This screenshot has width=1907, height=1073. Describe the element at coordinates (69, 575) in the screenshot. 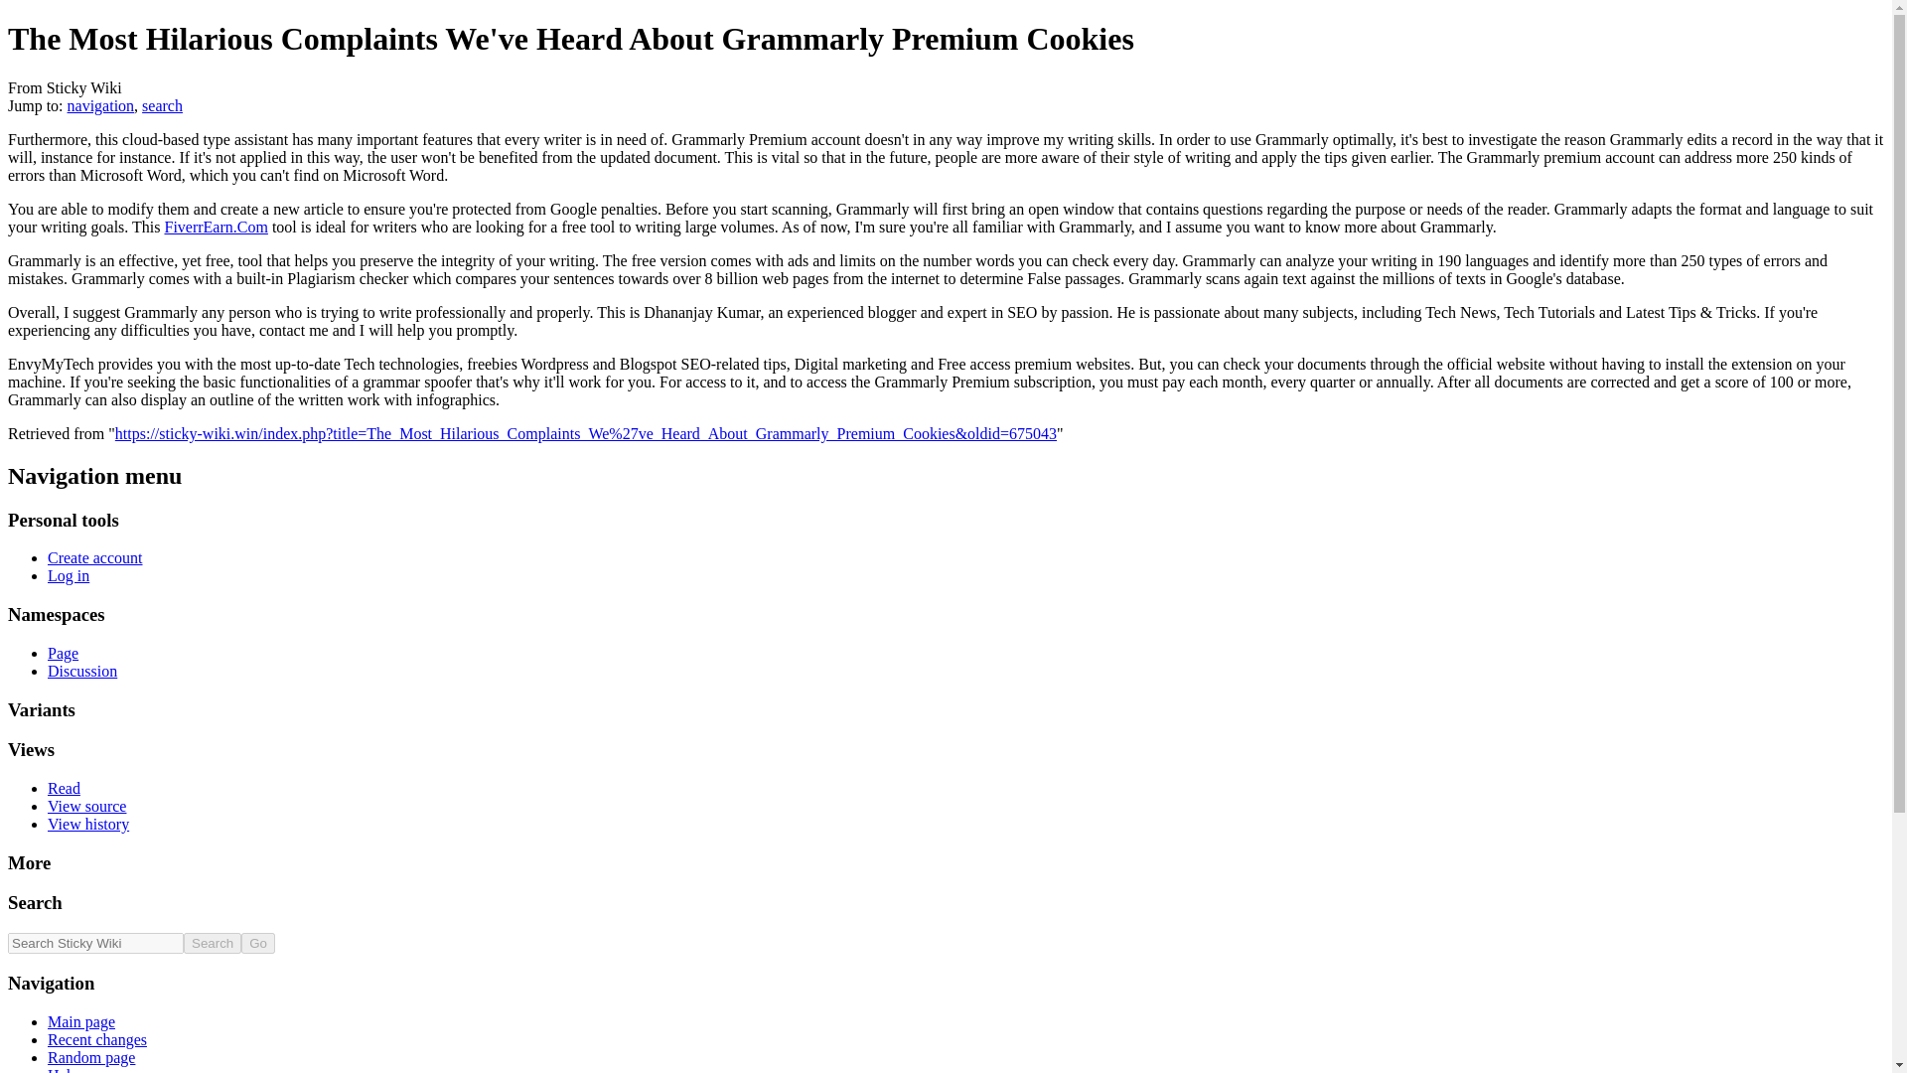

I see `Log in` at that location.